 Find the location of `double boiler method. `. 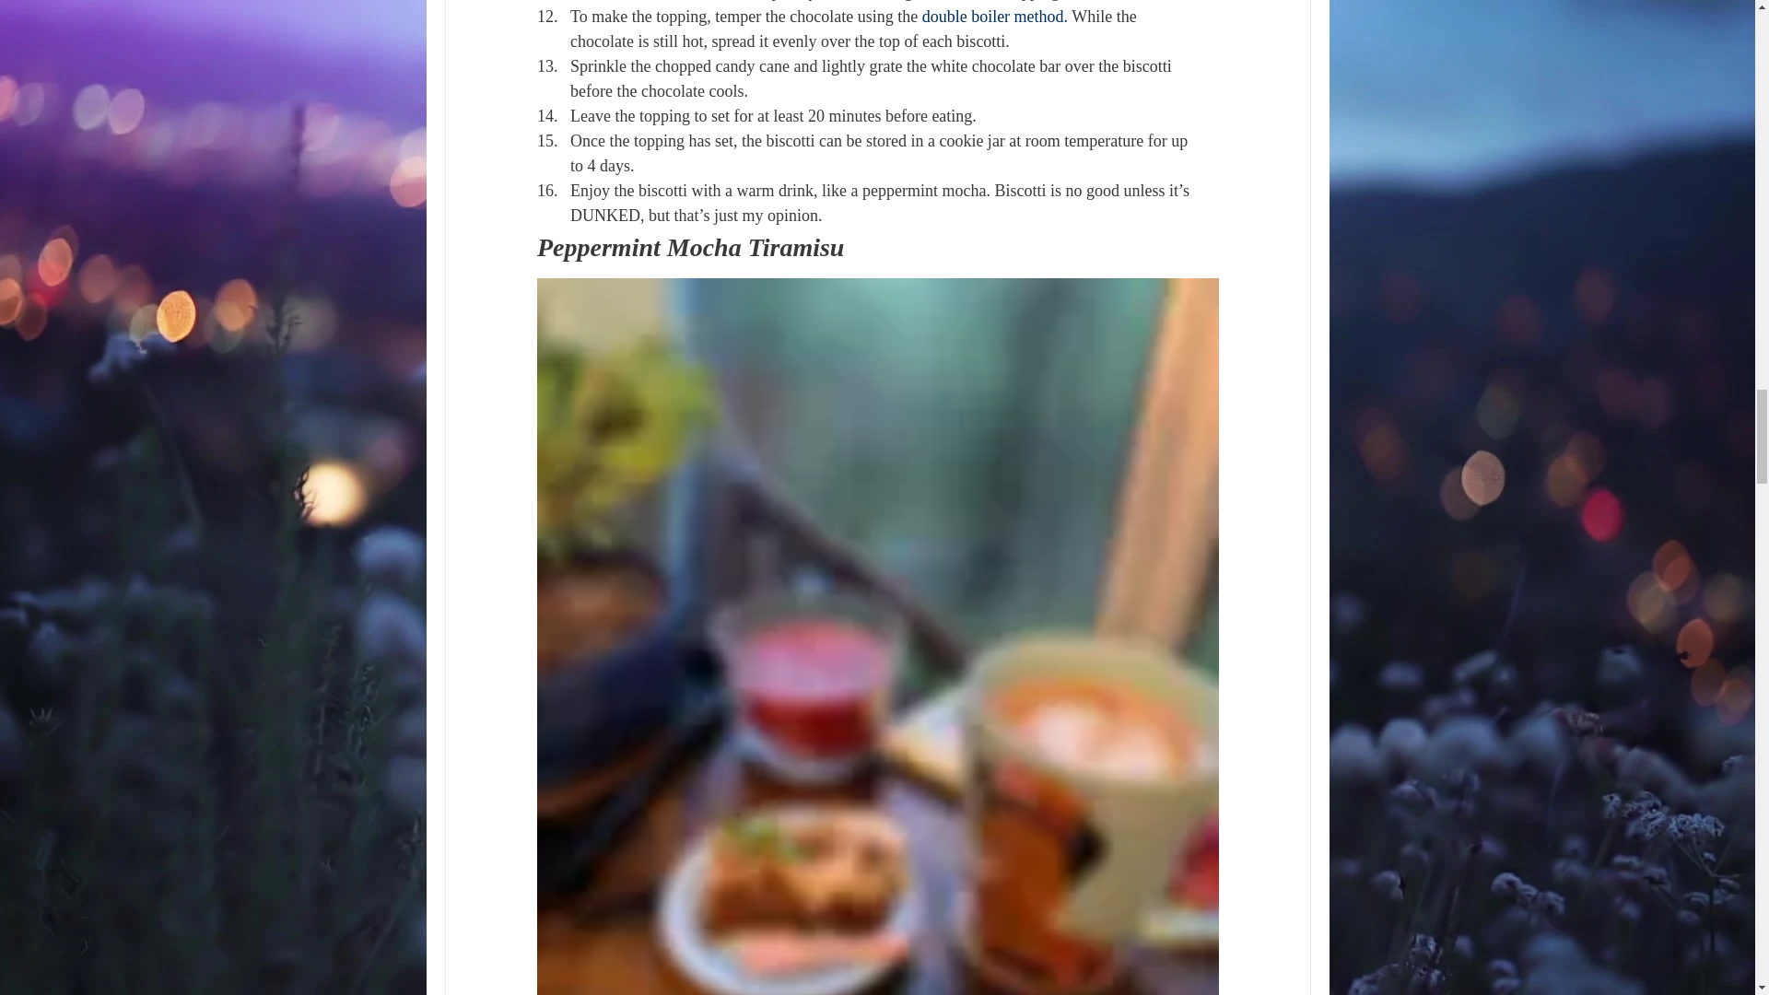

double boiler method.  is located at coordinates (997, 17).